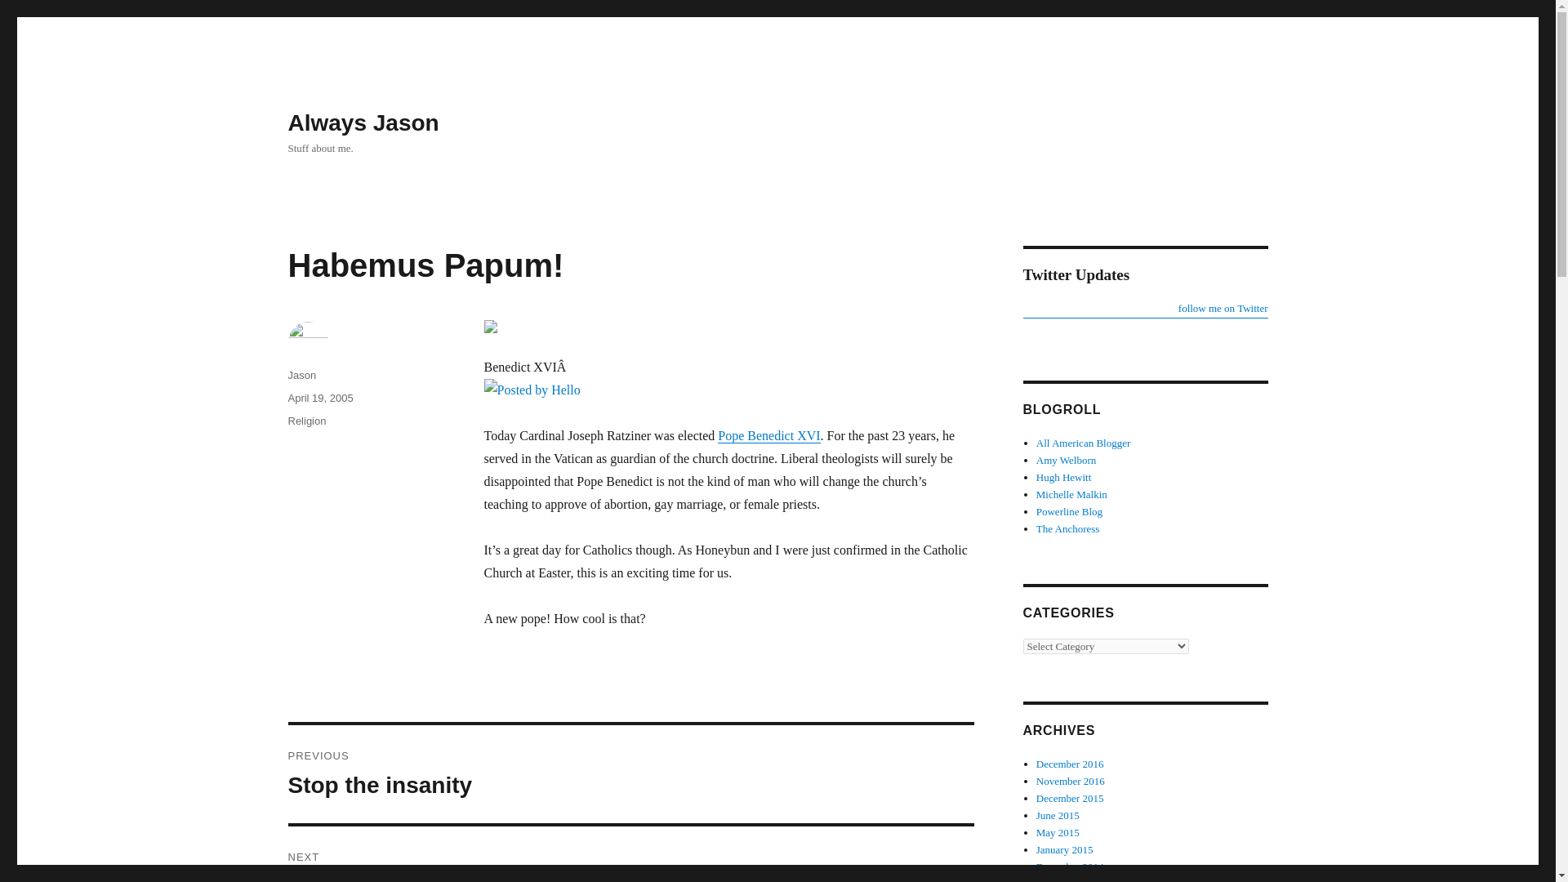  I want to click on December 2016, so click(1060, 880).